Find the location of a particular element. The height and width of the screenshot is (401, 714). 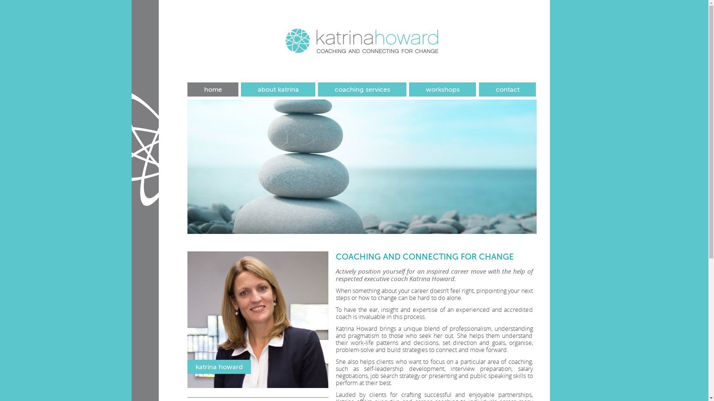

coaching services is located at coordinates (362, 89).